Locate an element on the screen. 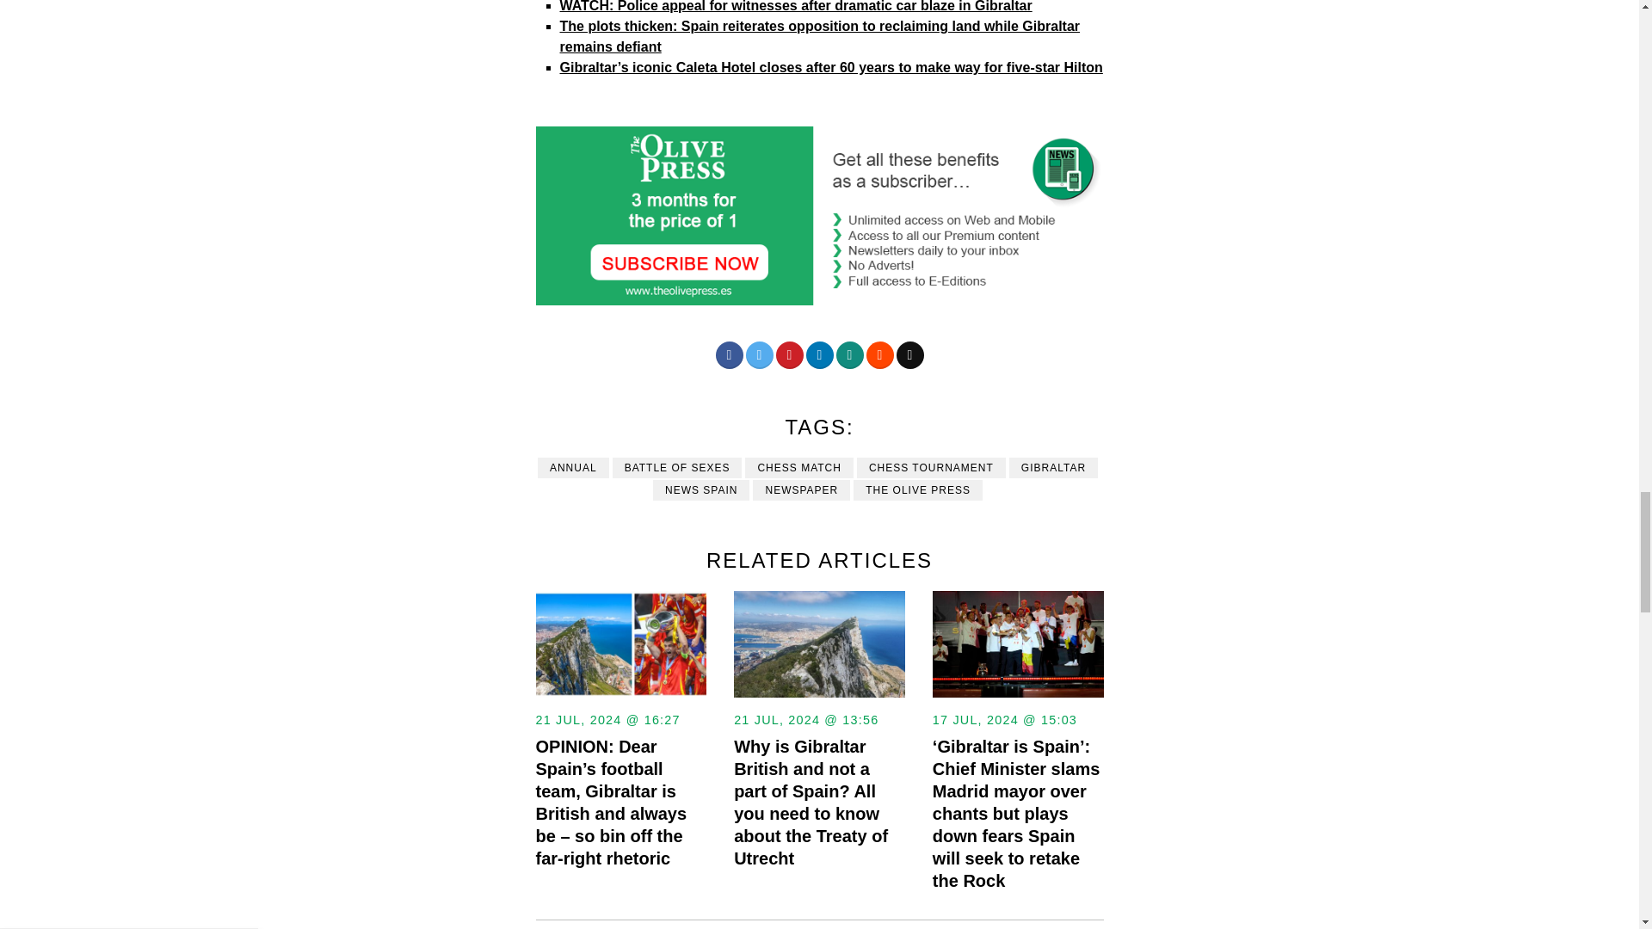 This screenshot has width=1652, height=929. 21 Jul, 2024 13:18:56 is located at coordinates (805, 719).